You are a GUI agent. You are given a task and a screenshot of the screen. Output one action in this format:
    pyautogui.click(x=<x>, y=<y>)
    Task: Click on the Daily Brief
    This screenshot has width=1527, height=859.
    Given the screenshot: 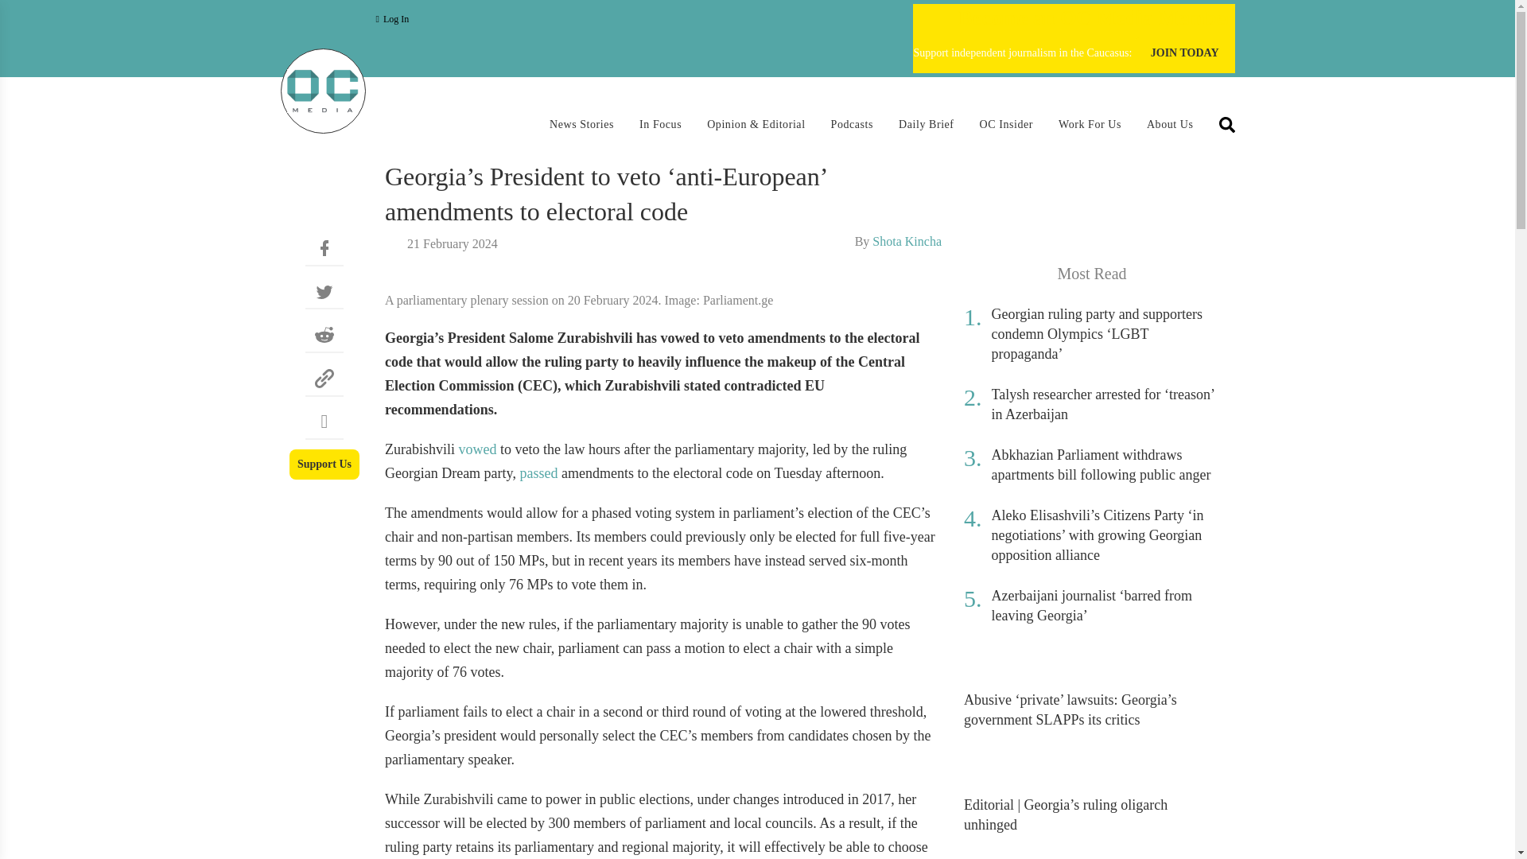 What is the action you would take?
    pyautogui.click(x=927, y=124)
    